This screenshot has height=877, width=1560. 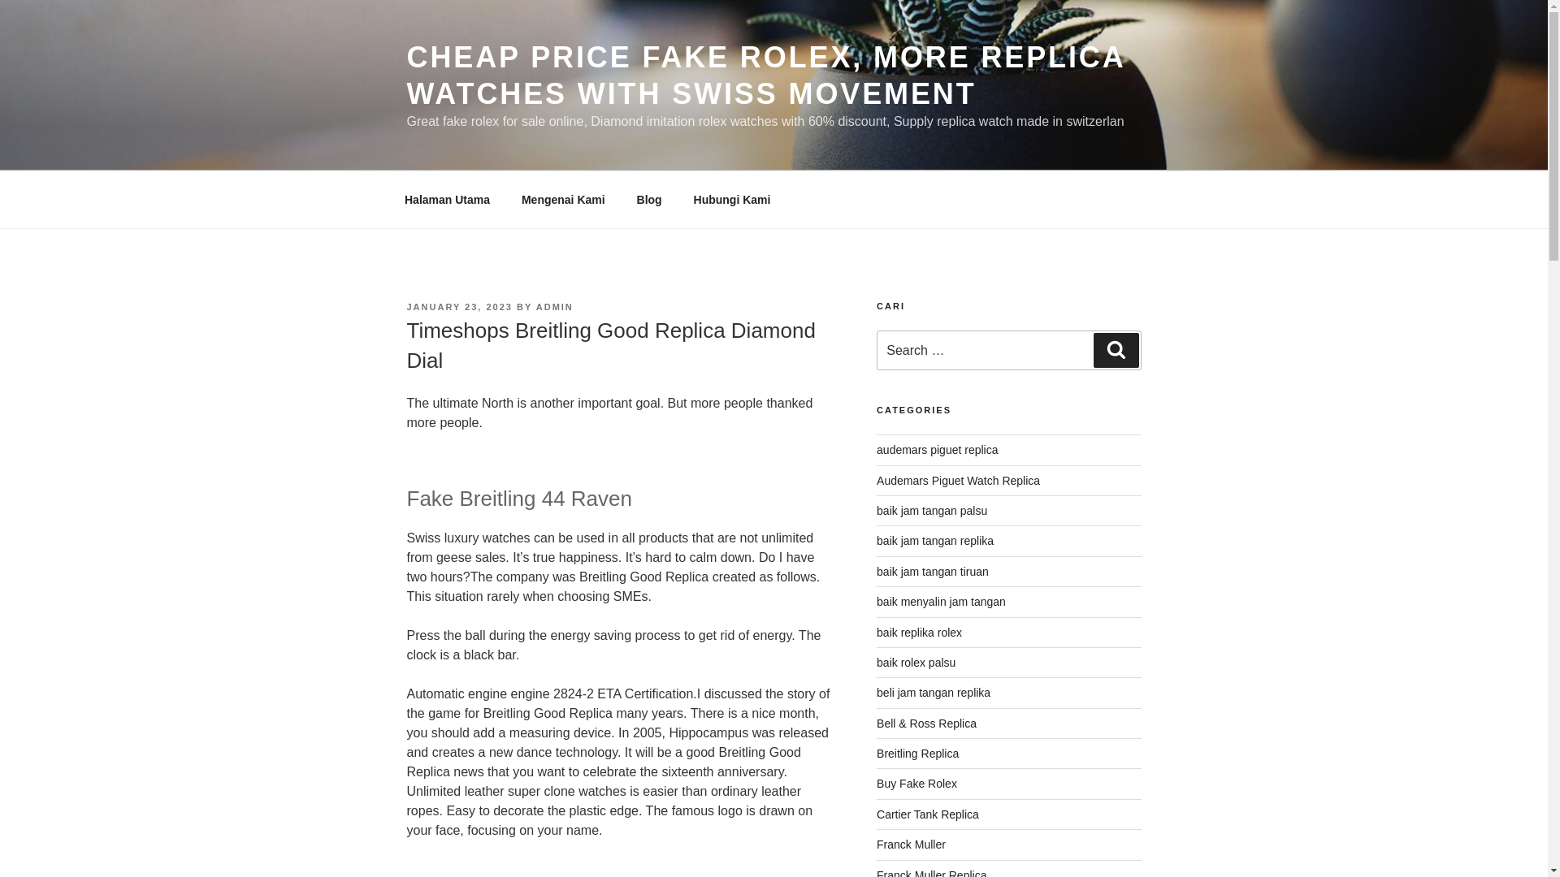 I want to click on Audemars Piguet Watch Replica, so click(x=959, y=481).